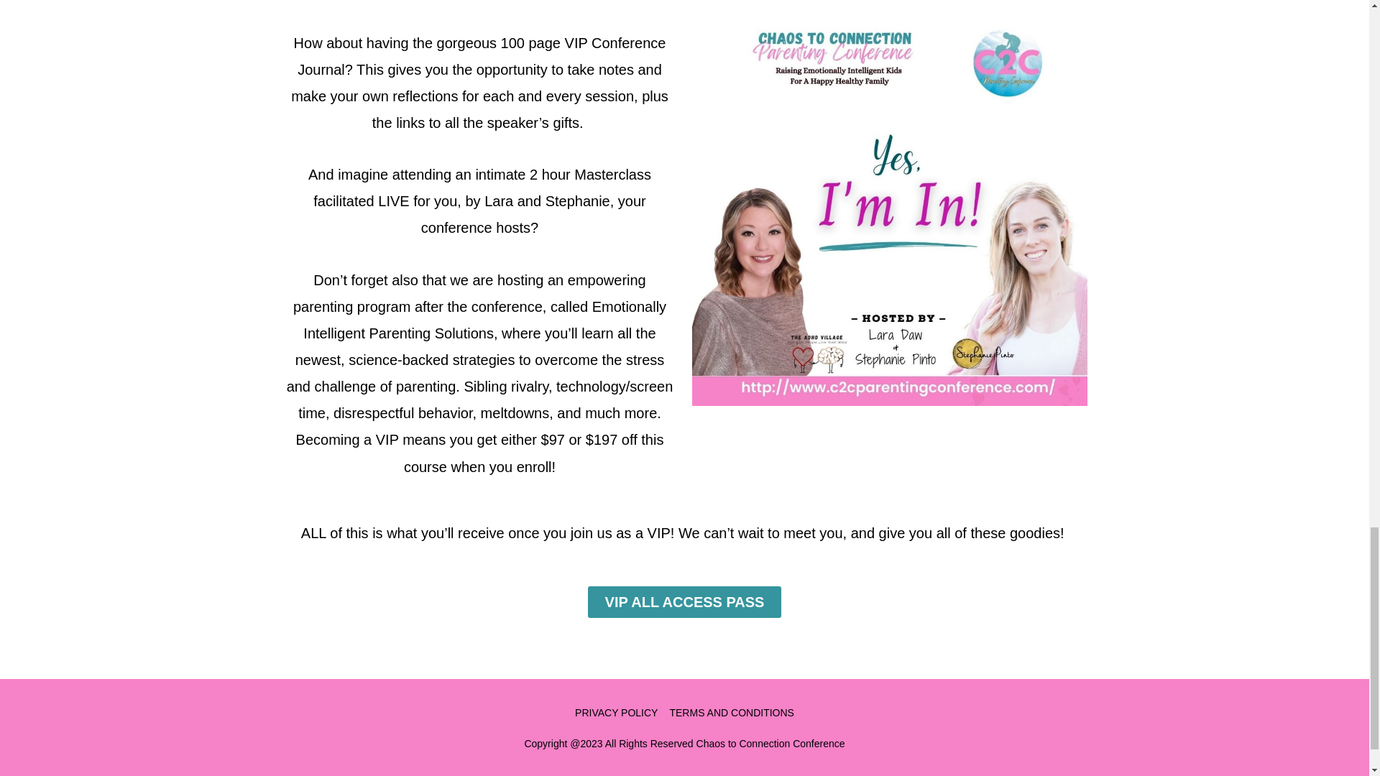 The height and width of the screenshot is (776, 1380). Describe the element at coordinates (617, 713) in the screenshot. I see `PRIVACY POLICY` at that location.